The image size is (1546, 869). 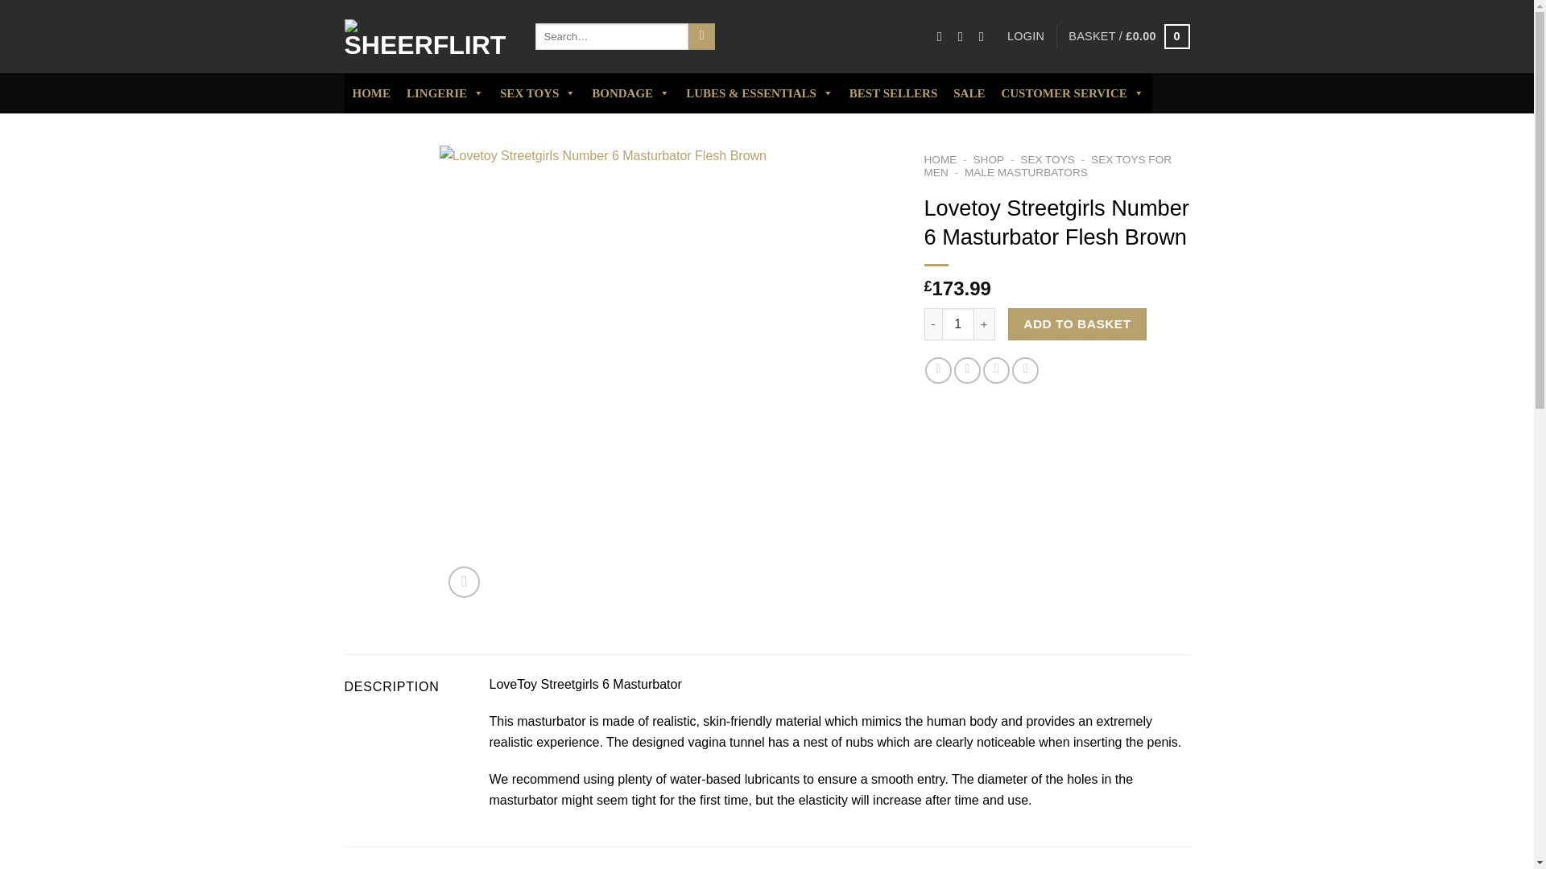 What do you see at coordinates (957, 324) in the screenshot?
I see `1` at bounding box center [957, 324].